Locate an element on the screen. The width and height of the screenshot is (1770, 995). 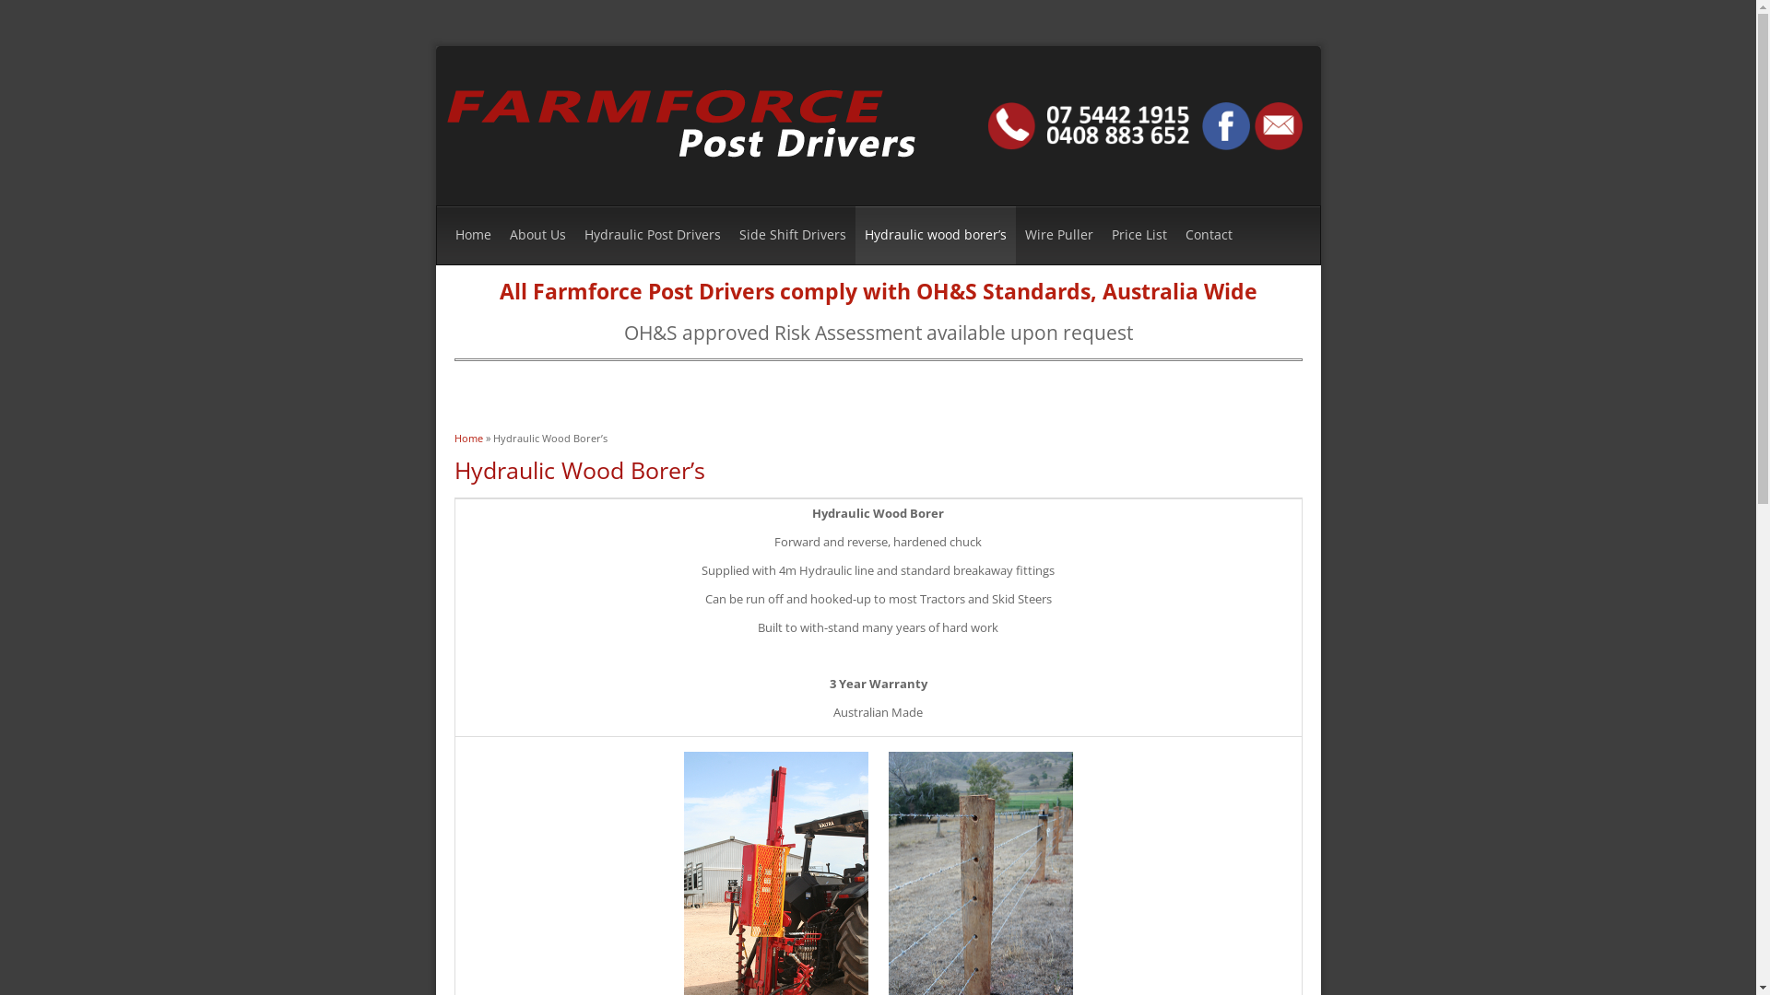
Home is located at coordinates (467, 439).